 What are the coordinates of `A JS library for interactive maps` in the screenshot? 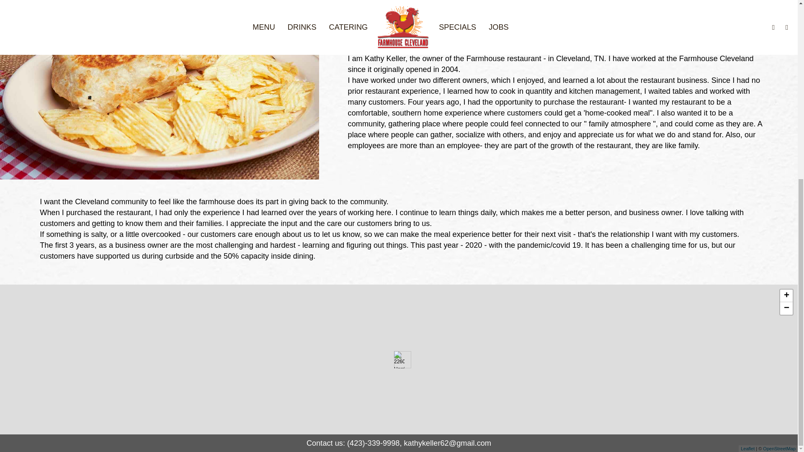 It's located at (747, 448).